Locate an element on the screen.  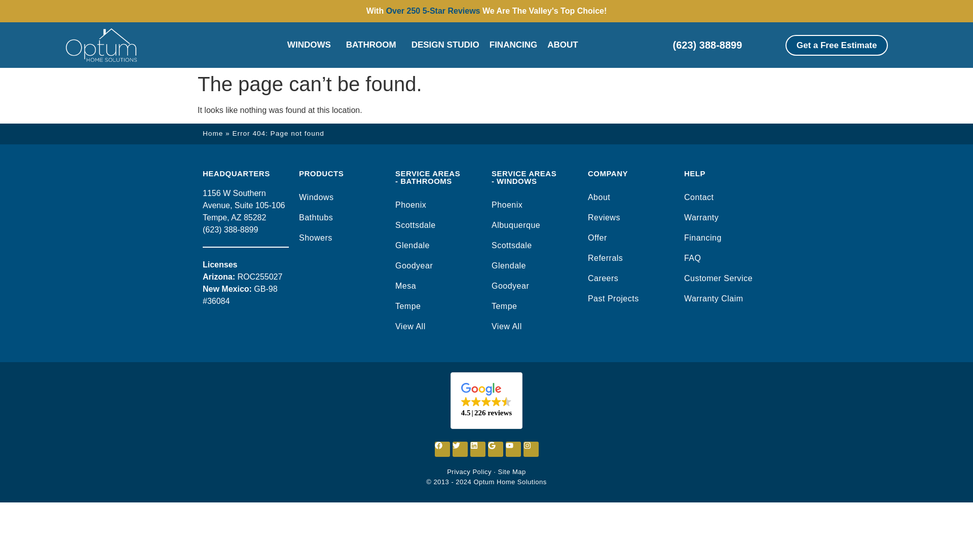
Over 250 5-Star Reviews is located at coordinates (433, 11).